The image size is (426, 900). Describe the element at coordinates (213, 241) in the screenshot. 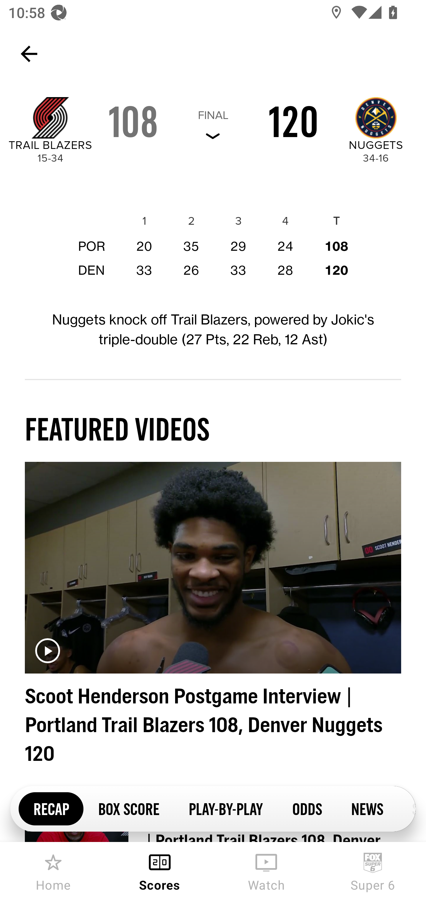

I see `POR DEN 1 20 33 2 35 26 3 29 33 4 24 28 T 108 120` at that location.